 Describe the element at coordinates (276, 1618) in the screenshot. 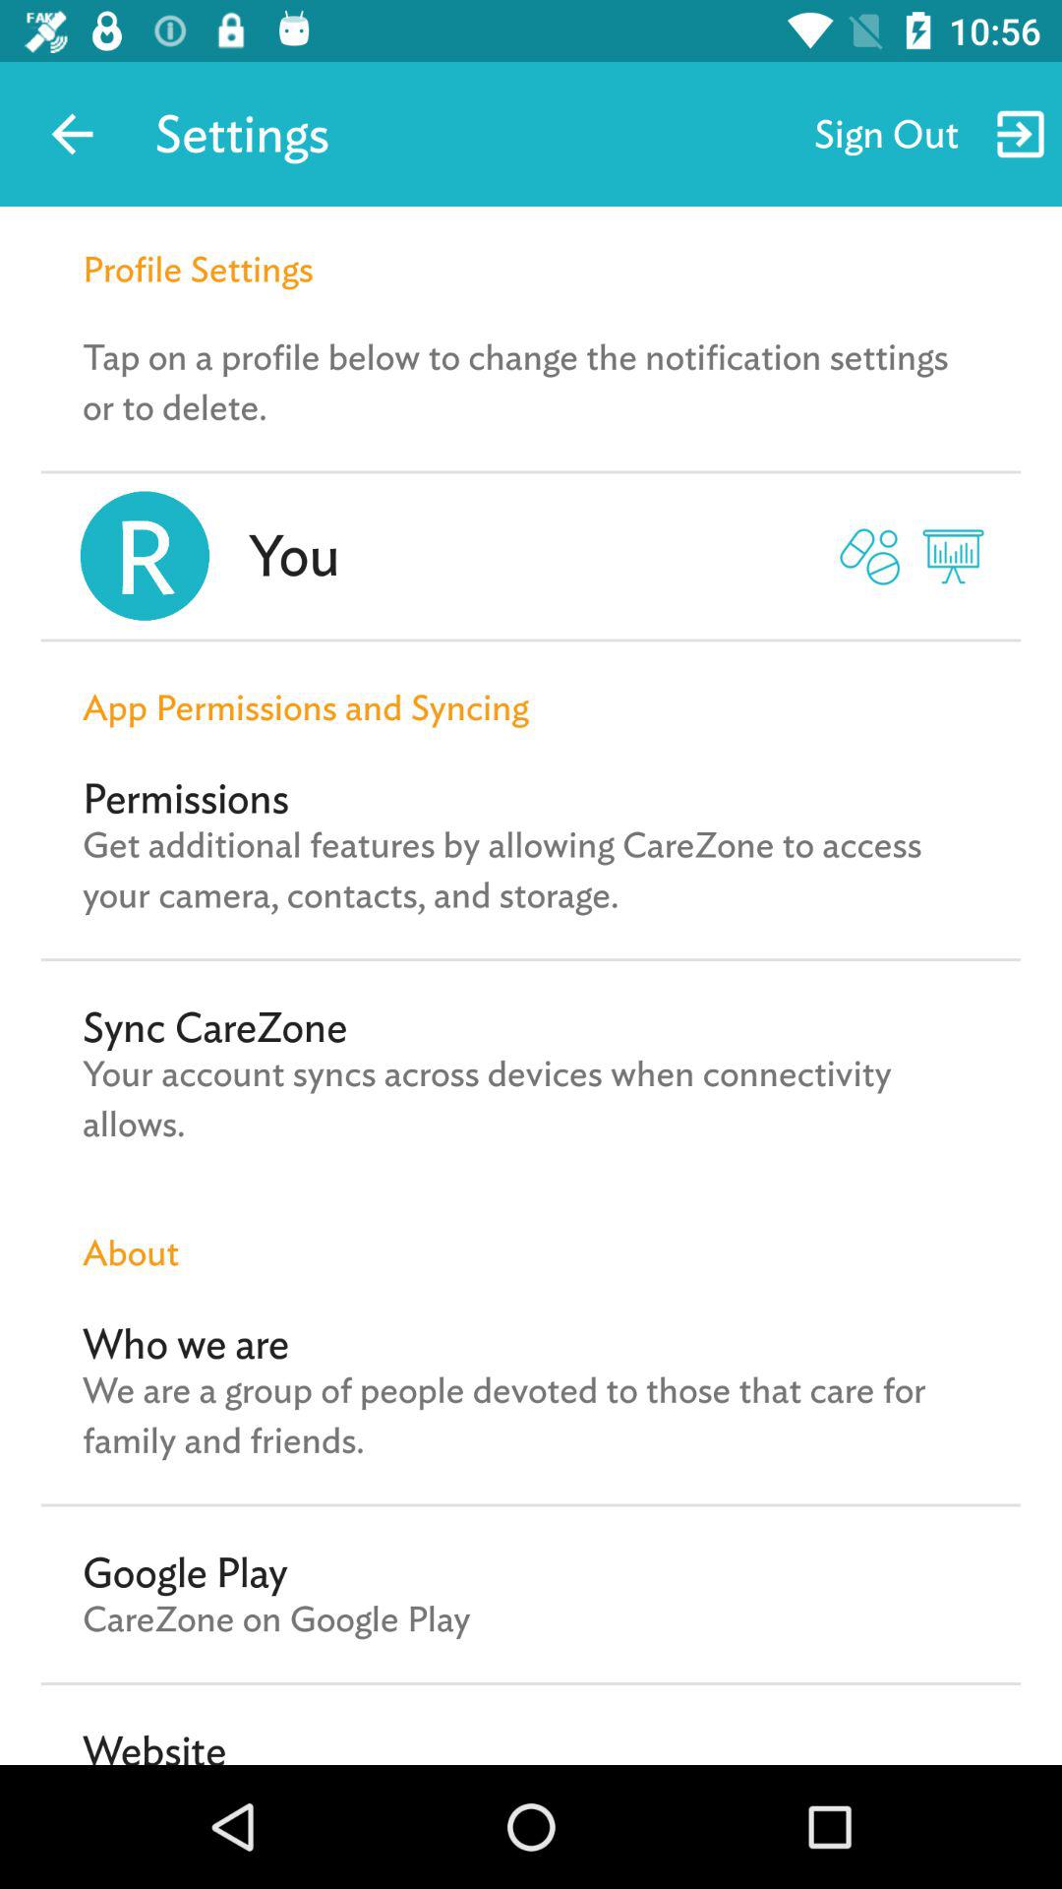

I see `turn off the item above the website item` at that location.